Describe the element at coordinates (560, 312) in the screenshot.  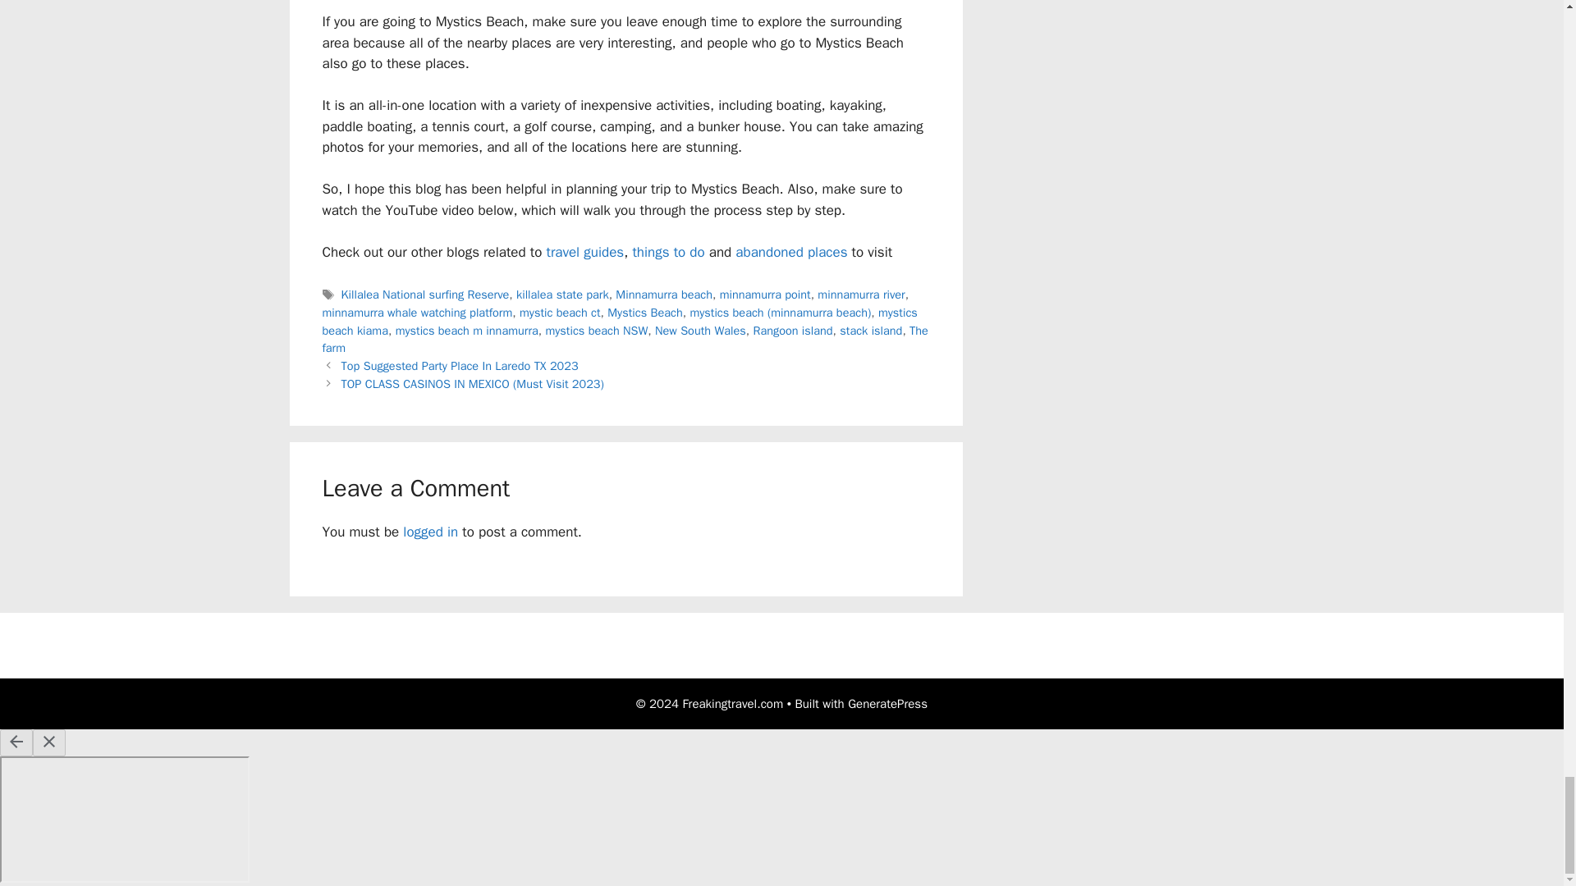
I see `mystic beach ct` at that location.